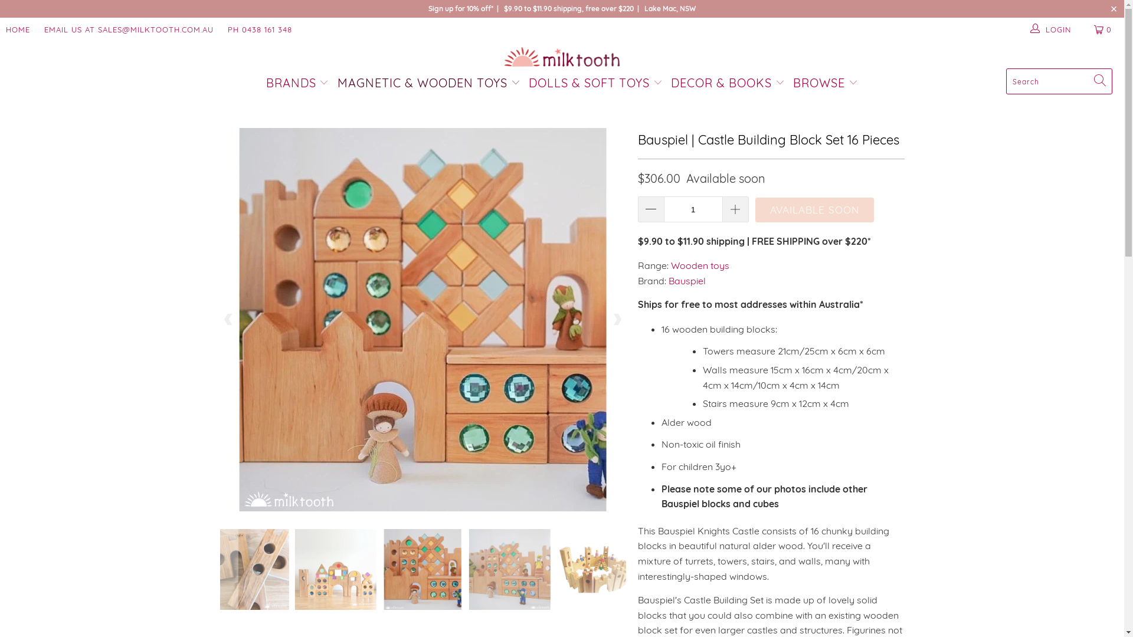 Image resolution: width=1133 pixels, height=637 pixels. I want to click on BROWSE, so click(826, 84).